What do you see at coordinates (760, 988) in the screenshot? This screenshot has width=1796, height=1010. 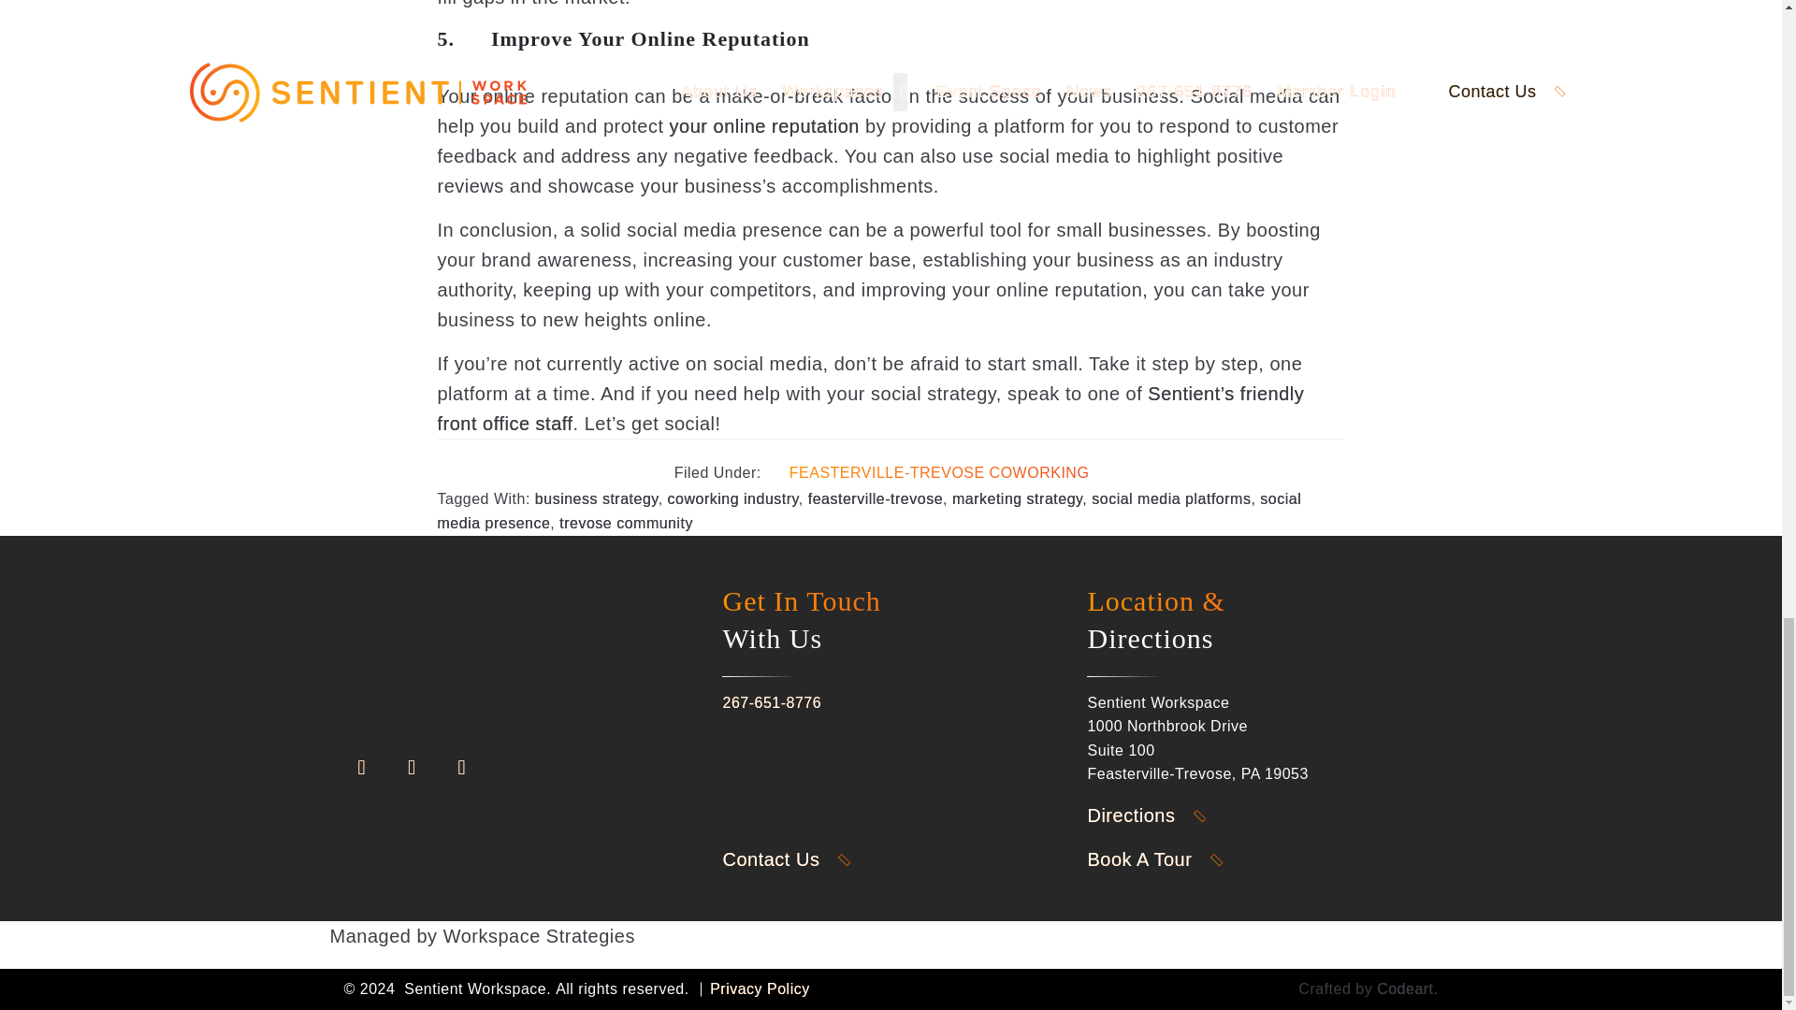 I see `Privacy Policy` at bounding box center [760, 988].